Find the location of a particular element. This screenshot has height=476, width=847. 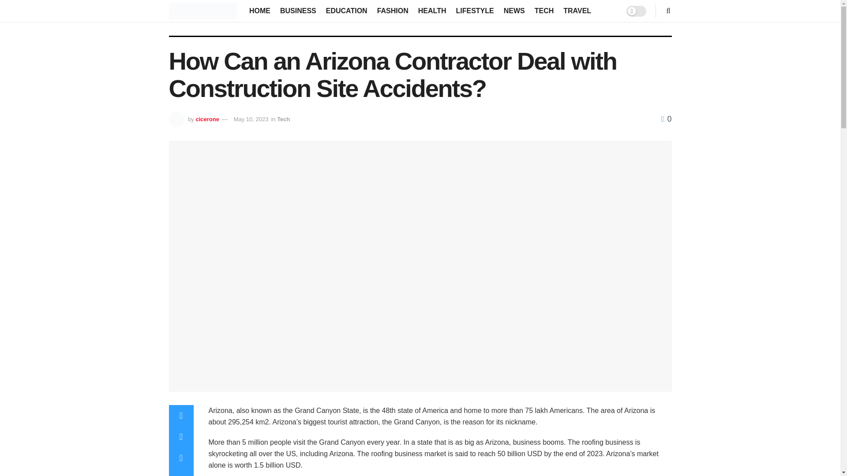

TRAVEL is located at coordinates (577, 11).